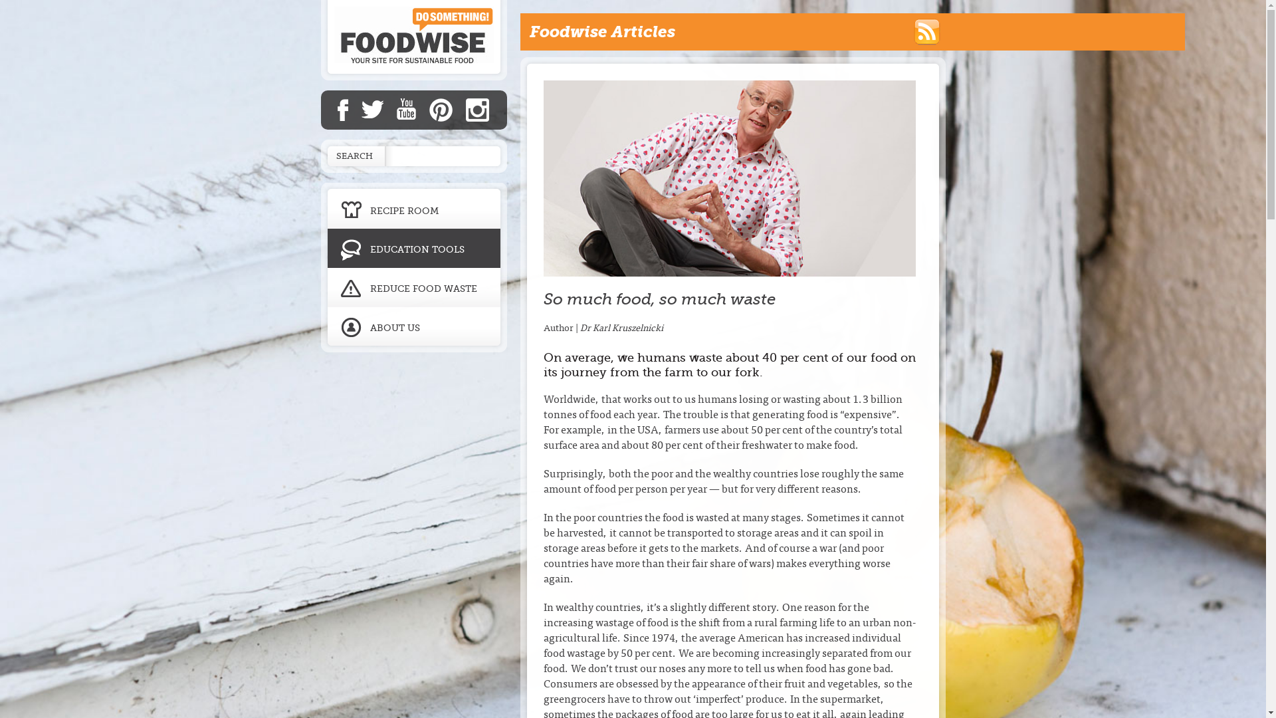  I want to click on Instagram, so click(477, 110).